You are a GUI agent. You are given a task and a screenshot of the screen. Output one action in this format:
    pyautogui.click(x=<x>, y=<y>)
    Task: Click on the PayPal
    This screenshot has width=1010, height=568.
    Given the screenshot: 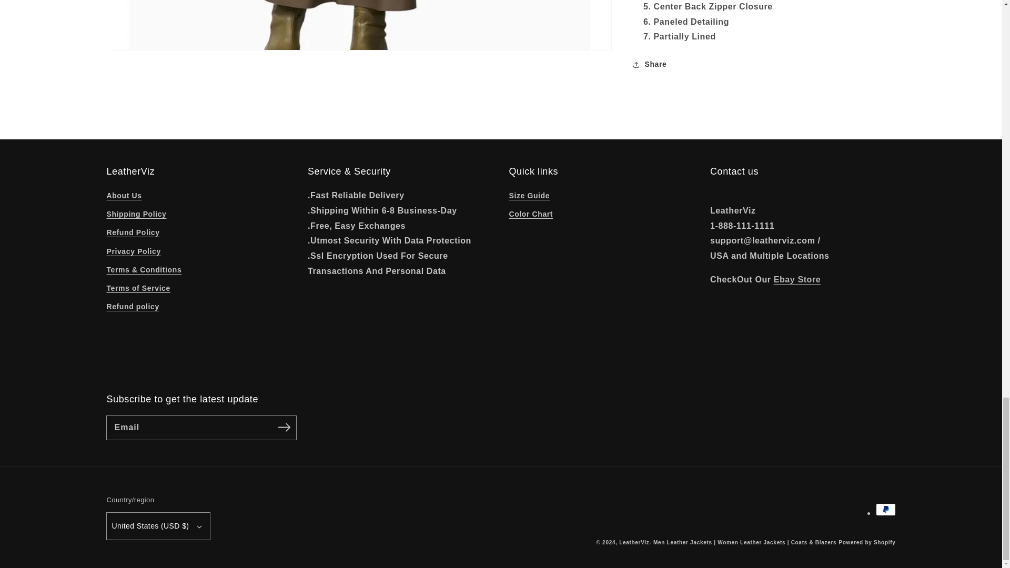 What is the action you would take?
    pyautogui.click(x=885, y=509)
    